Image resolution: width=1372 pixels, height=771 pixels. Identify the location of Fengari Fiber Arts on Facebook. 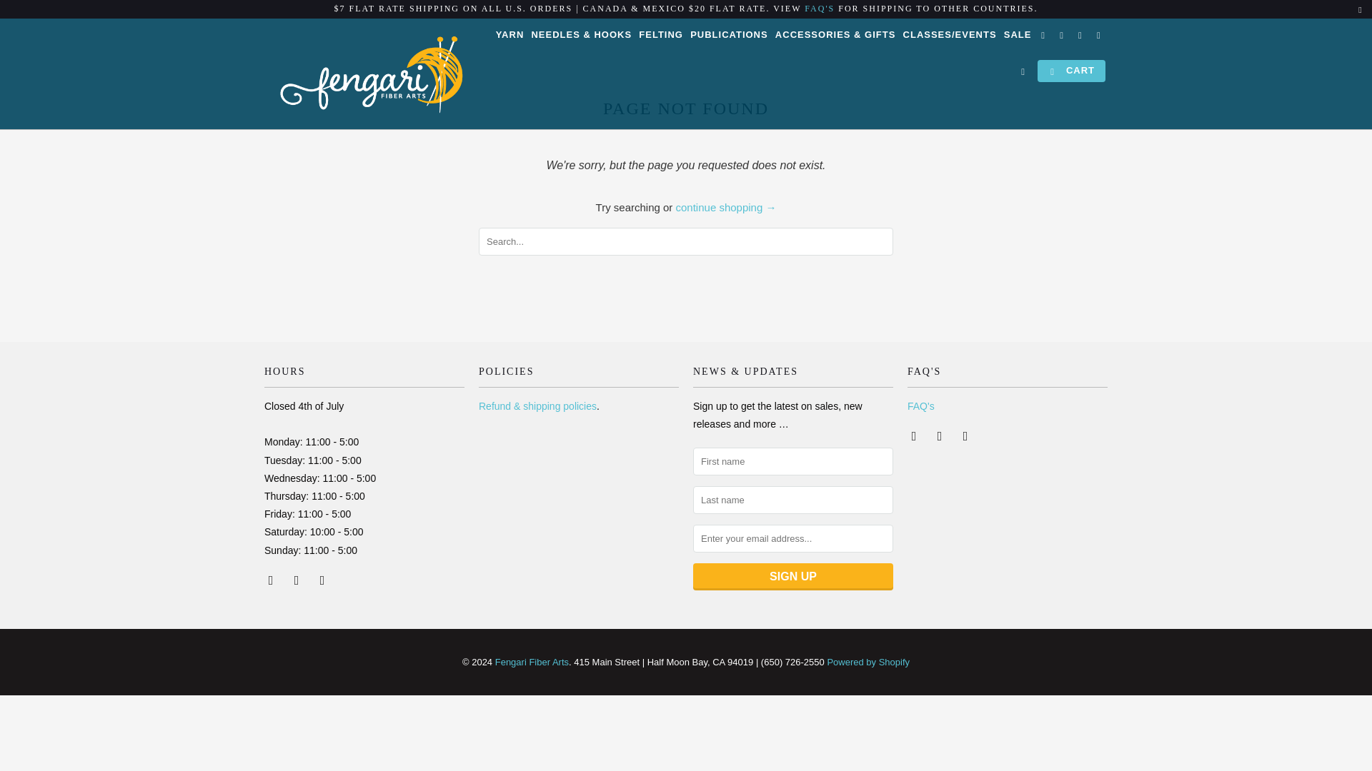
(272, 580).